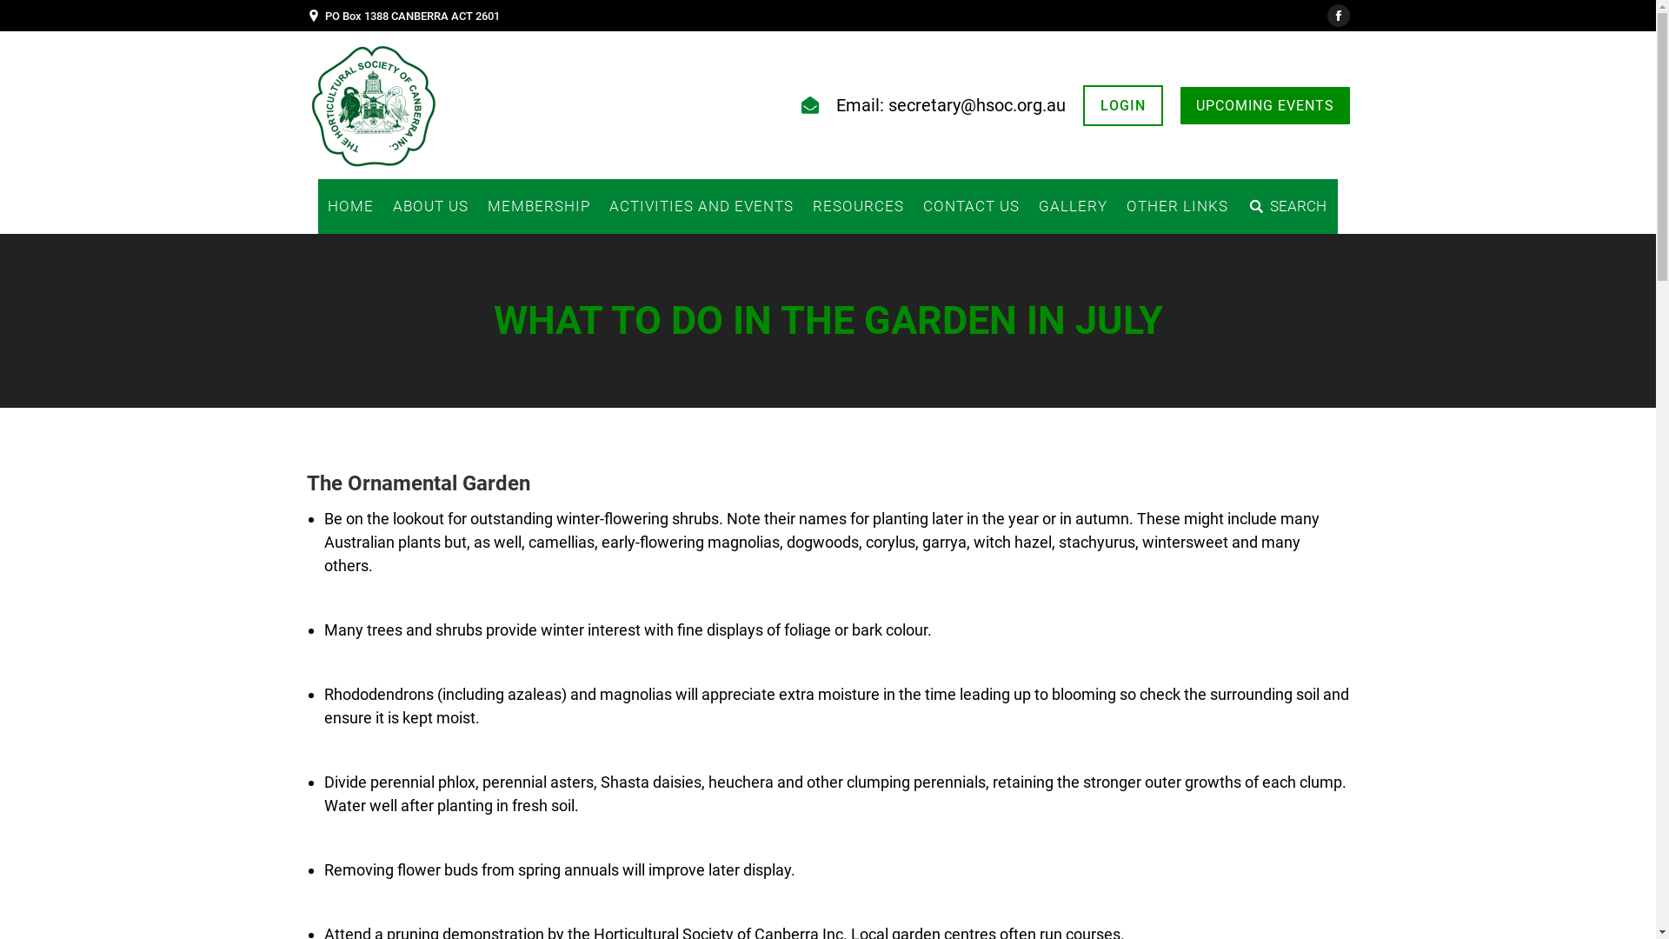  What do you see at coordinates (859, 207) in the screenshot?
I see `RESOURCES` at bounding box center [859, 207].